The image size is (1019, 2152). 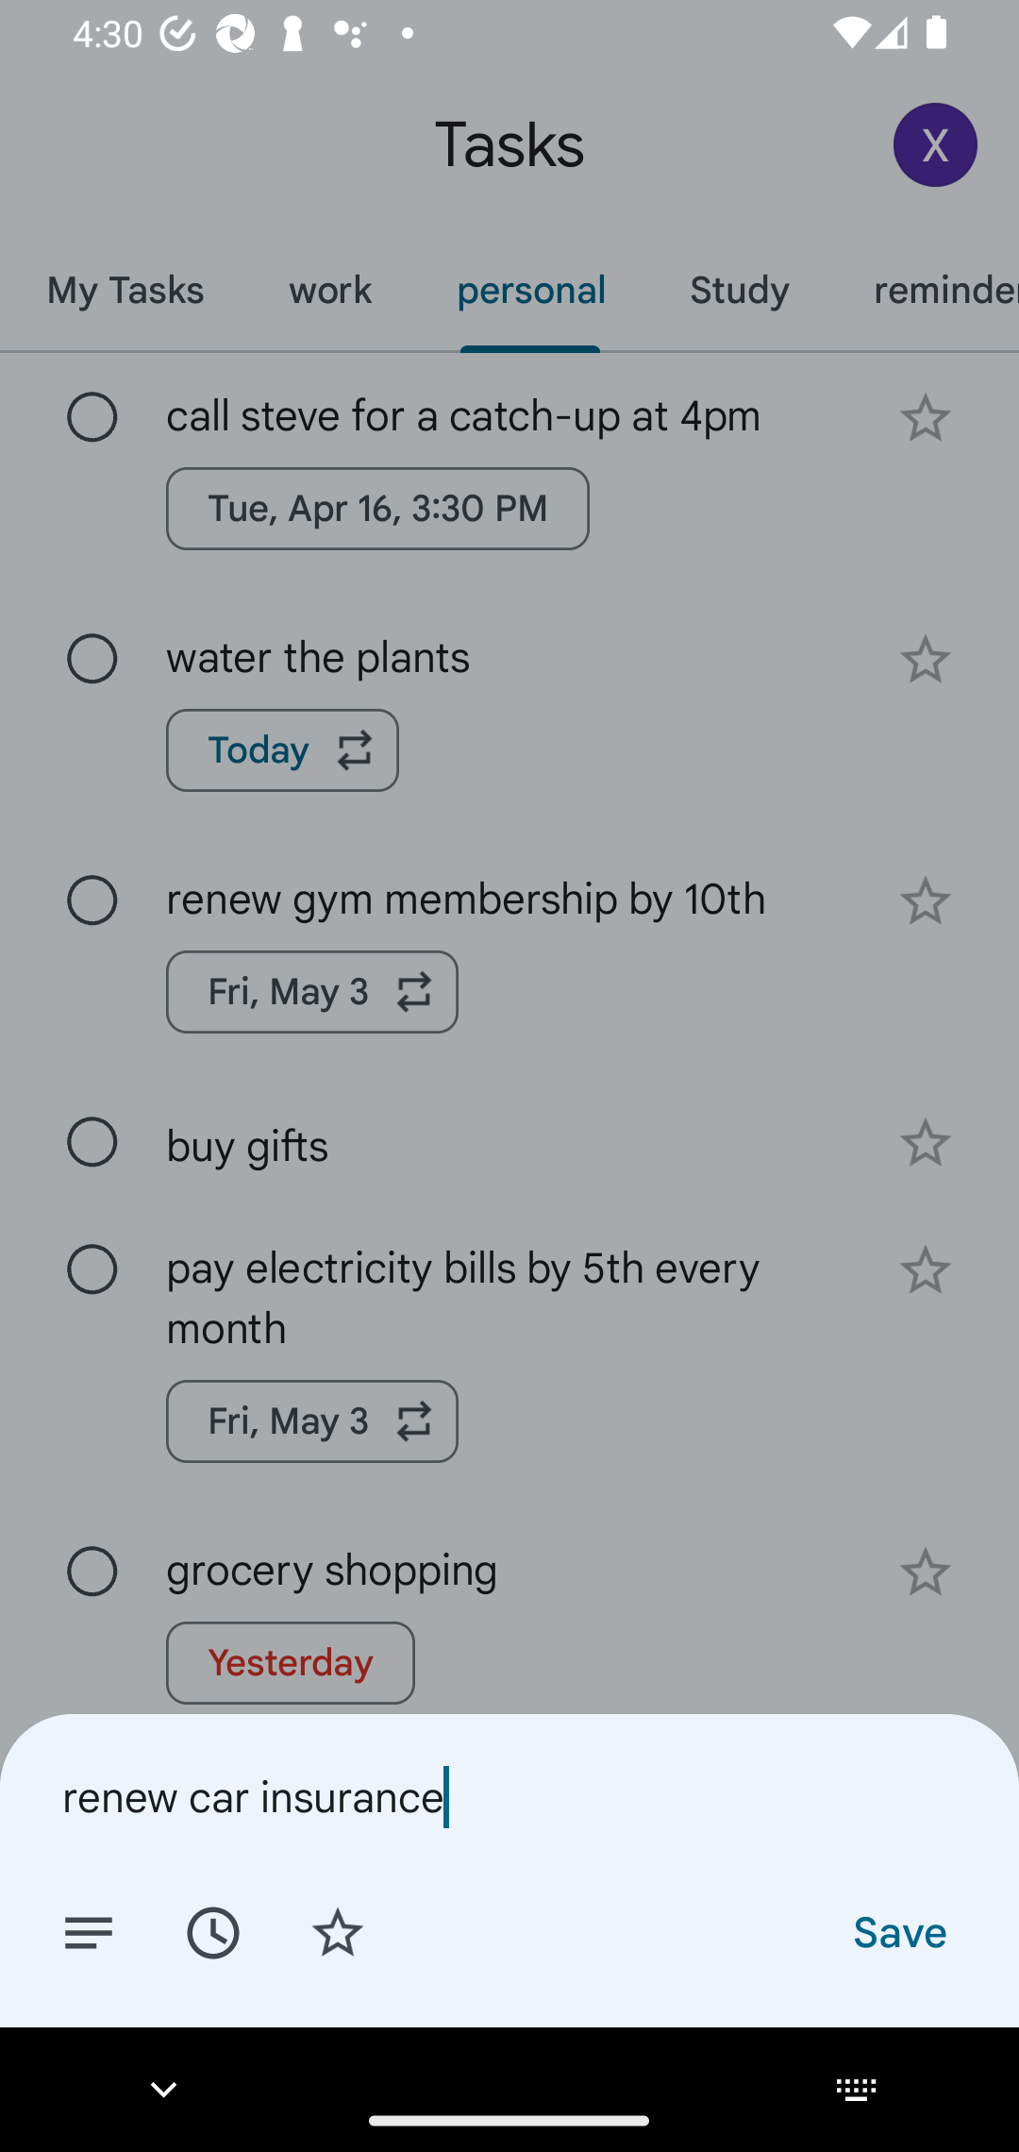 What do you see at coordinates (338, 1931) in the screenshot?
I see `Add star` at bounding box center [338, 1931].